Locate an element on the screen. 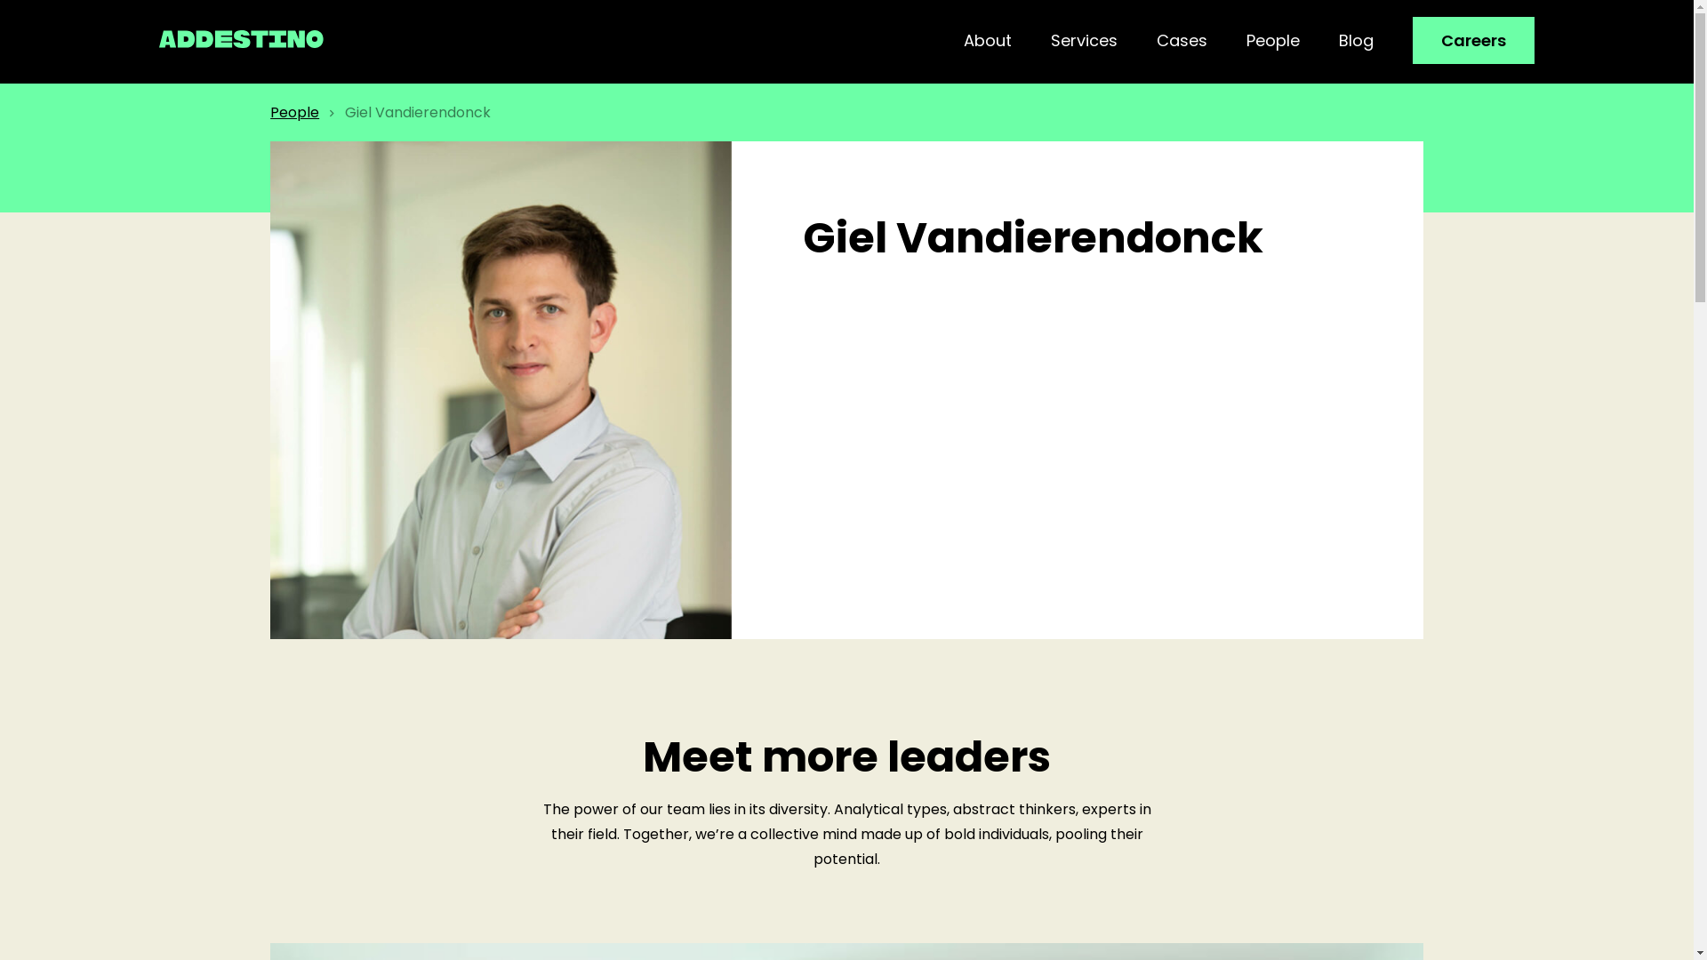  People is located at coordinates (1273, 42).